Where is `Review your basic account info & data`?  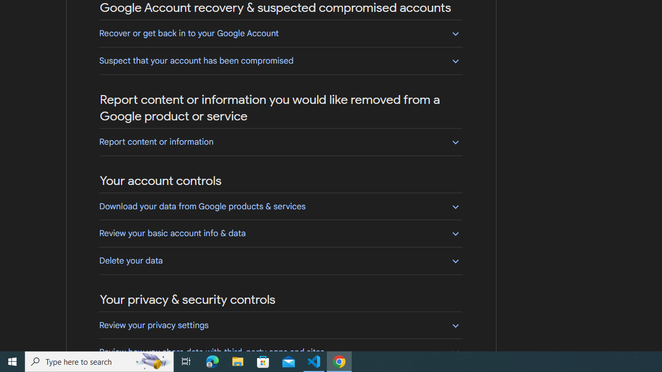 Review your basic account info & data is located at coordinates (280, 233).